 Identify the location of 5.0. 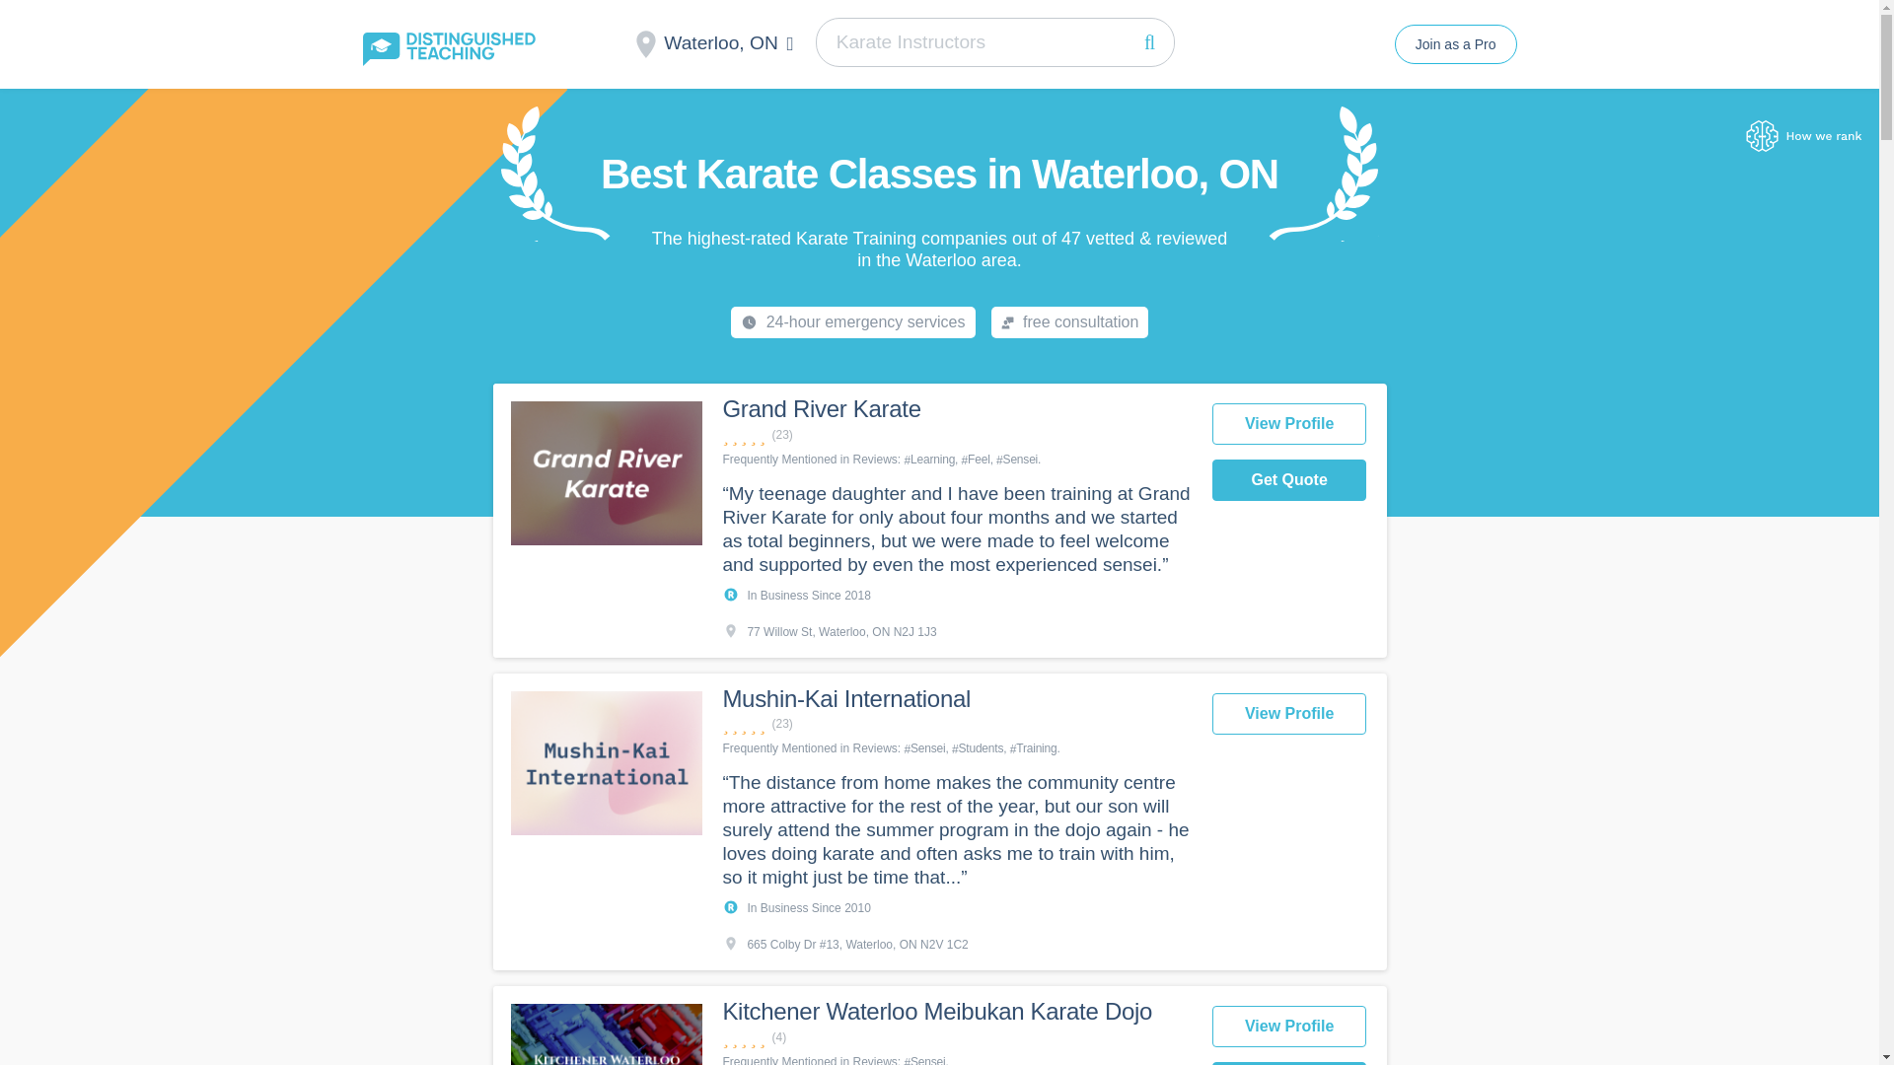
(956, 436).